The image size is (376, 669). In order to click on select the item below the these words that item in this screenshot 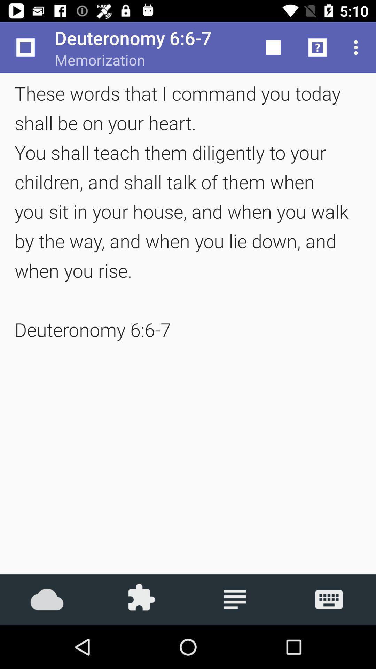, I will do `click(235, 599)`.